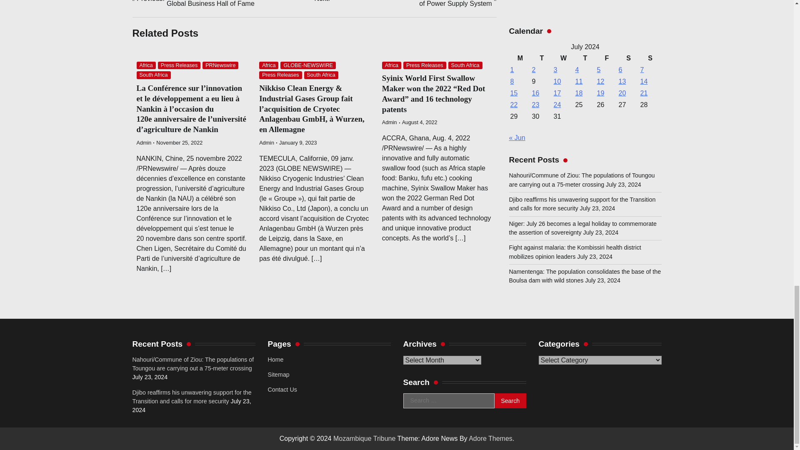 This screenshot has height=450, width=800. What do you see at coordinates (154, 75) in the screenshot?
I see `South Africa` at bounding box center [154, 75].